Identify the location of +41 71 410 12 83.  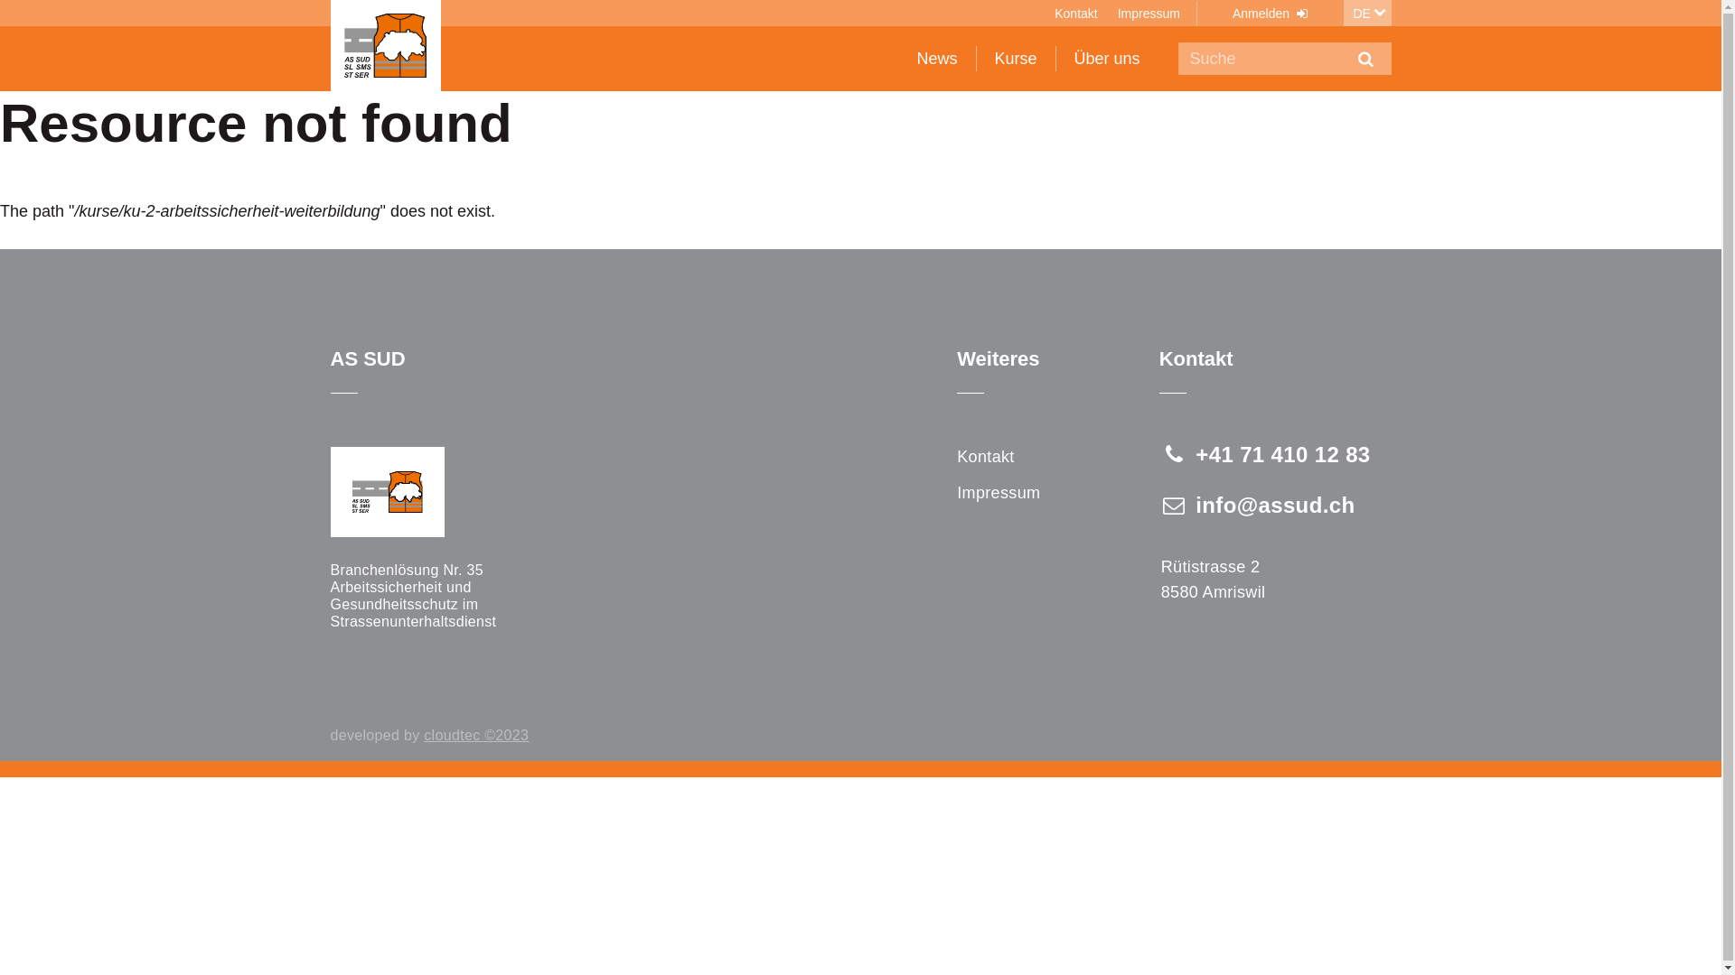
(1265, 455).